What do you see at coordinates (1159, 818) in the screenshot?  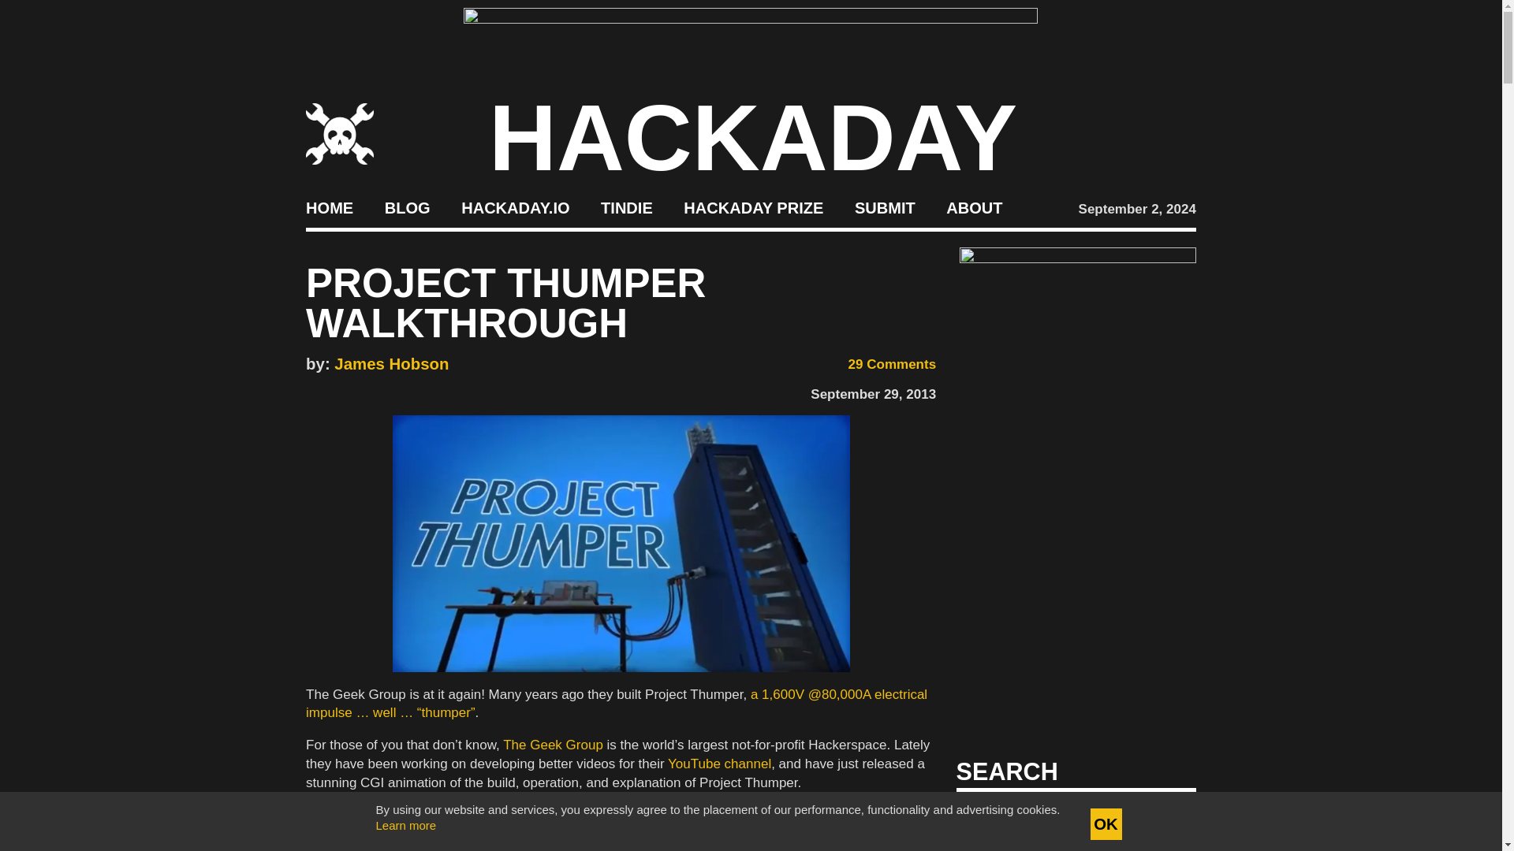 I see `Search` at bounding box center [1159, 818].